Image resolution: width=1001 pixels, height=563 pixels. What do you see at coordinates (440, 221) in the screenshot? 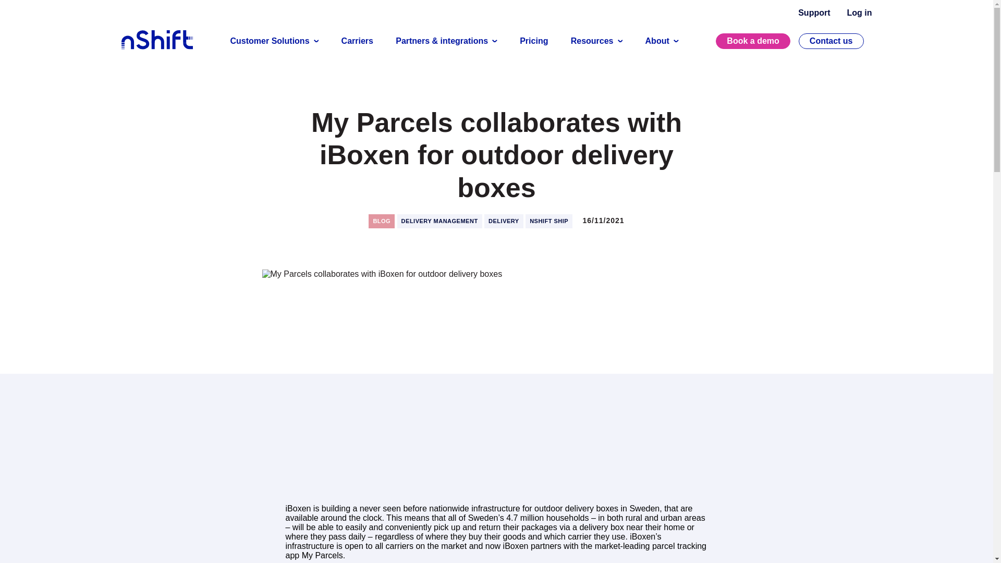
I see `Delivery Management` at bounding box center [440, 221].